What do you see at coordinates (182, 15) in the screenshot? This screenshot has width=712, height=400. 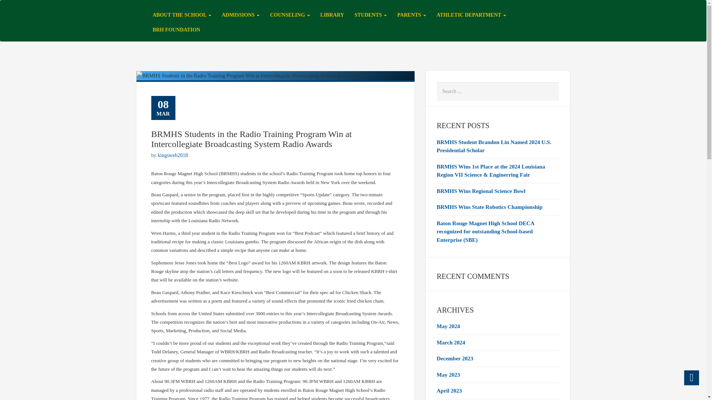 I see `ABOUT THE SCHOOL` at bounding box center [182, 15].